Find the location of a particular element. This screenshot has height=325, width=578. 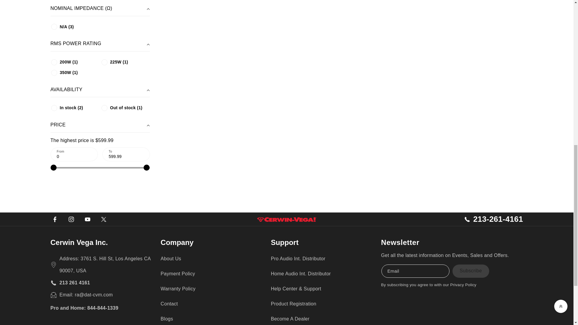

599 is located at coordinates (100, 168).